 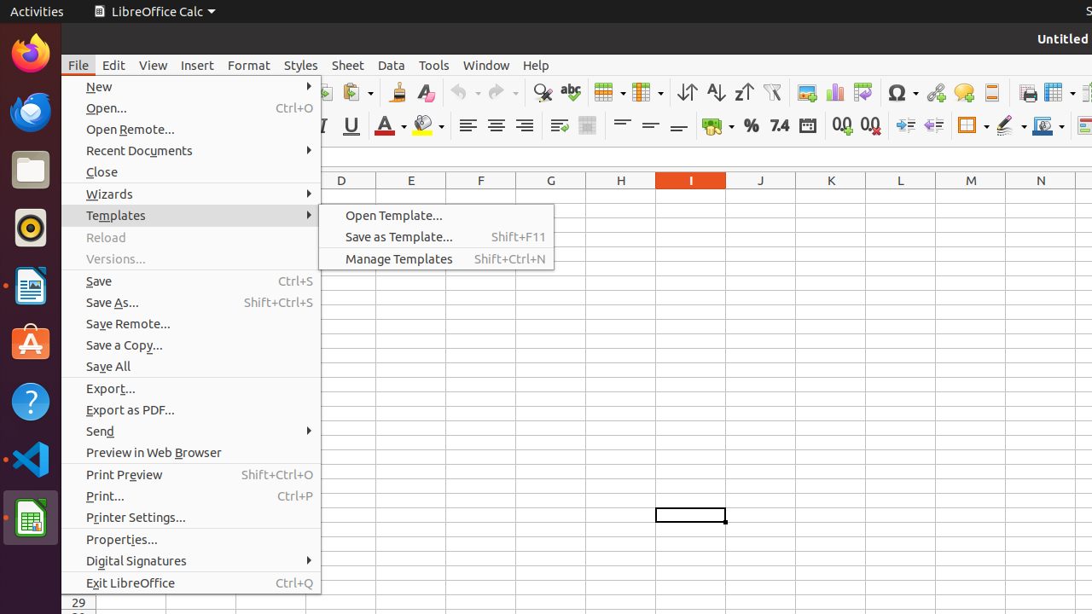 I want to click on Sheet, so click(x=348, y=65).